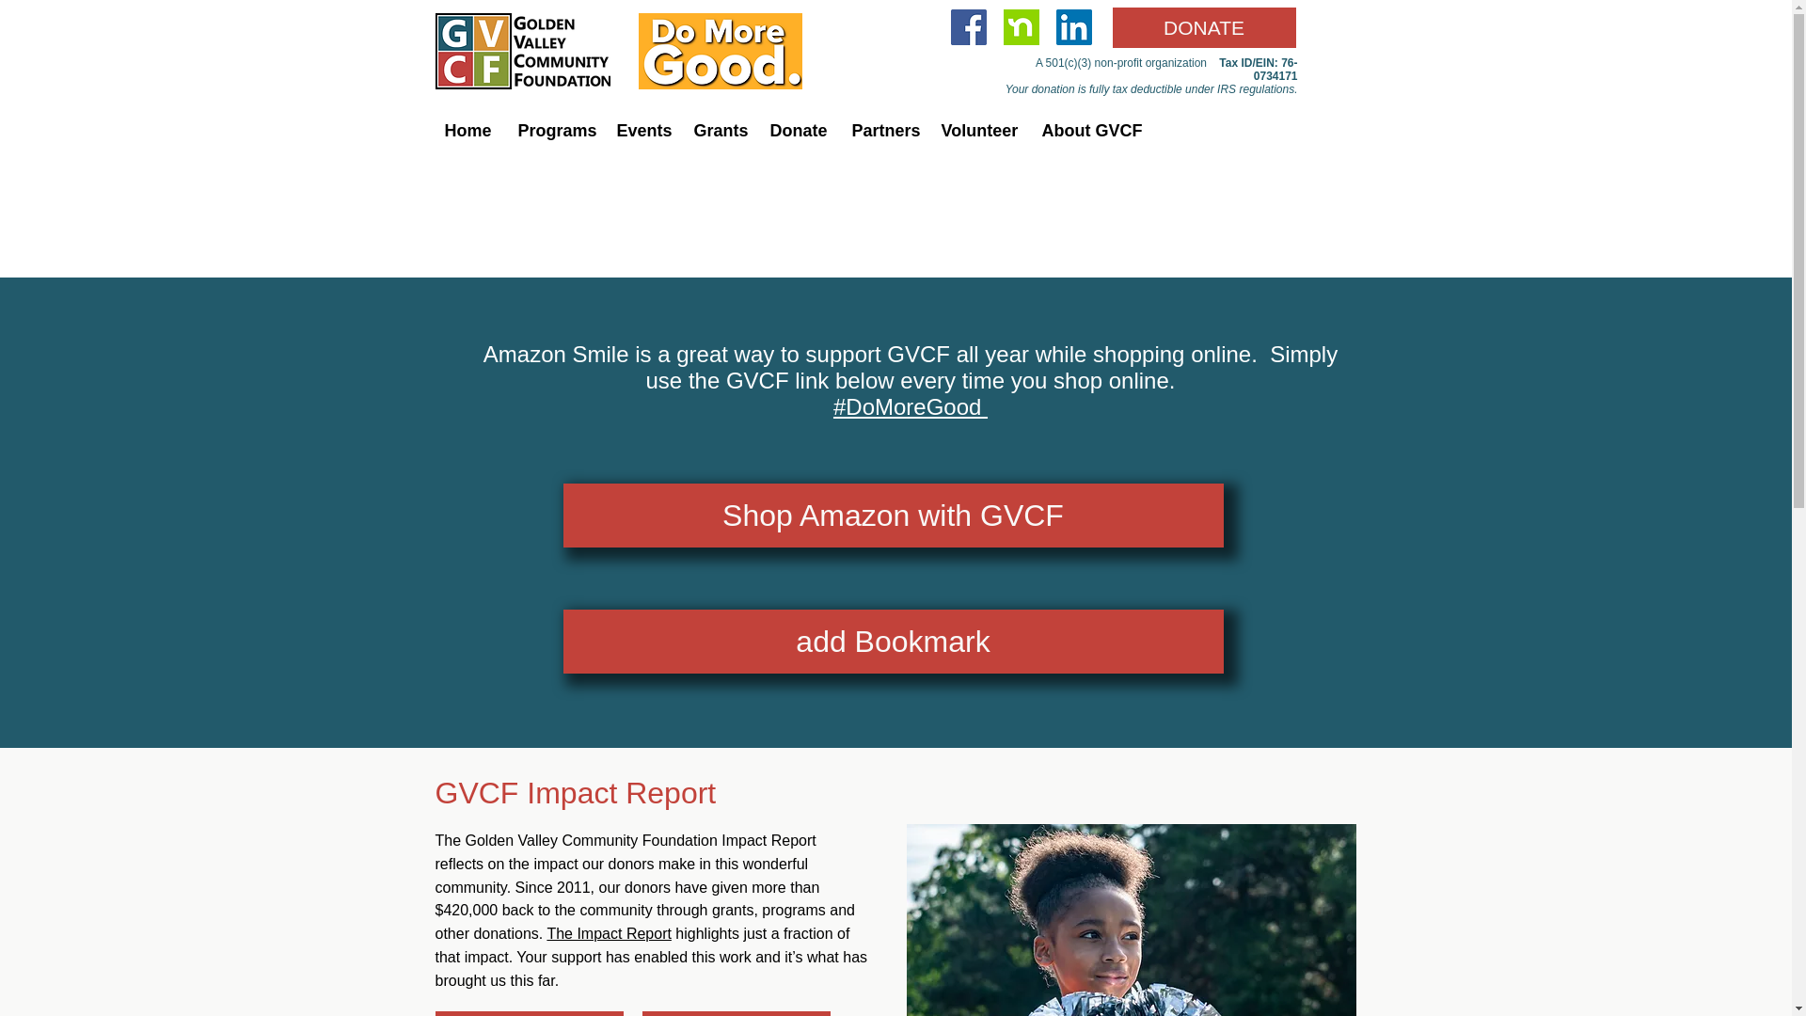 This screenshot has width=1806, height=1016. Describe the element at coordinates (797, 131) in the screenshot. I see `Donate` at that location.